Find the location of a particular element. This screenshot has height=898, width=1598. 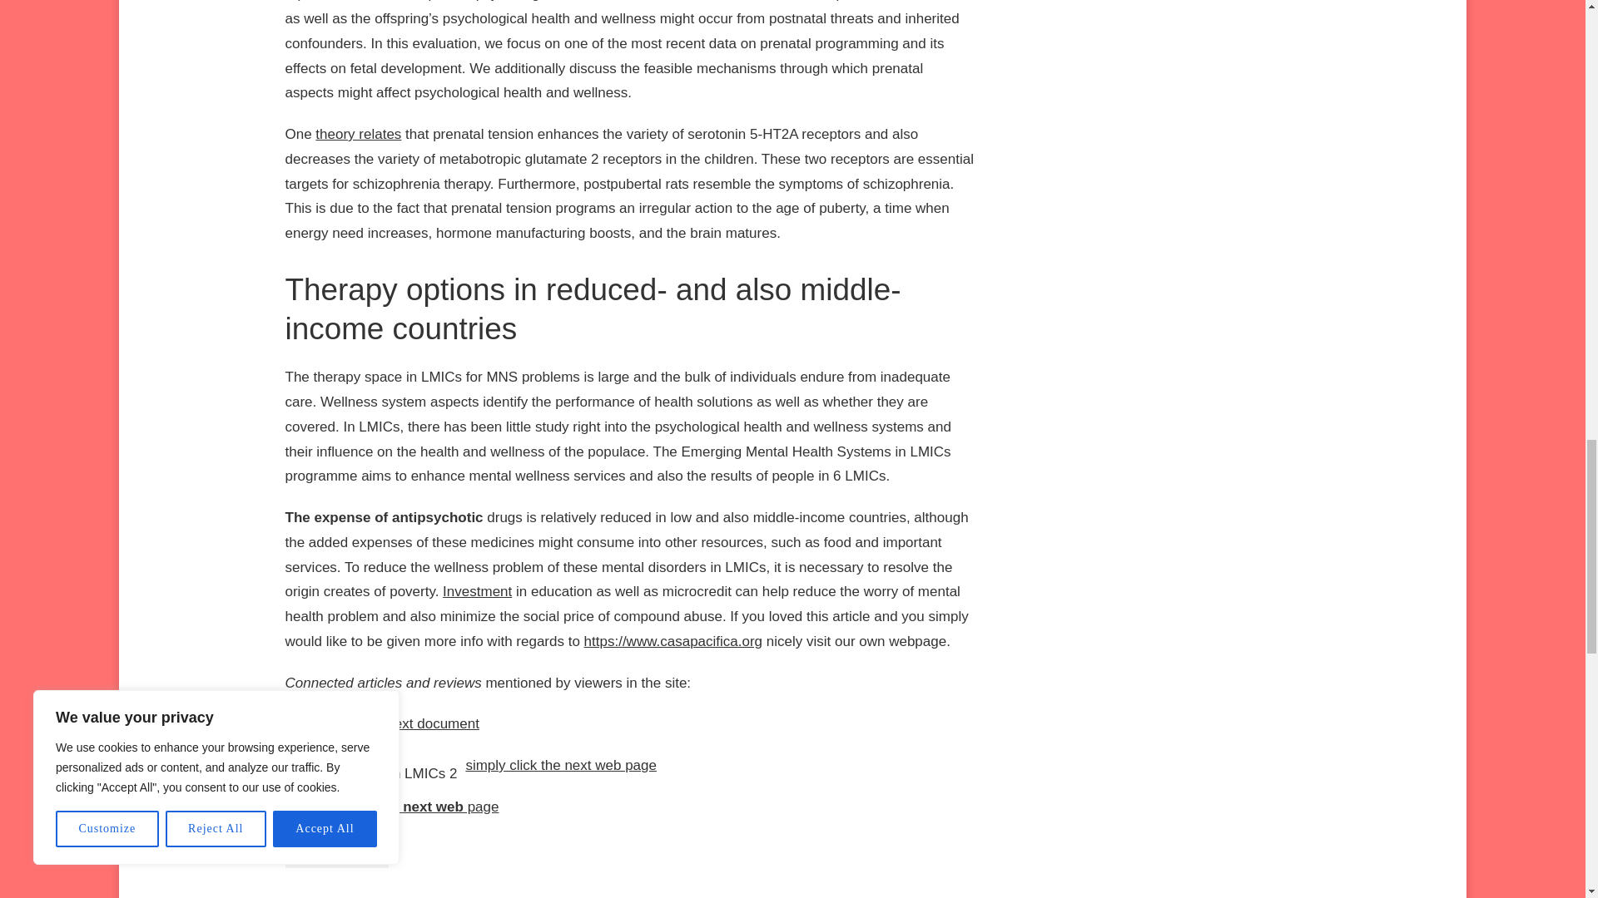

Simply click the next document is located at coordinates (381, 723).